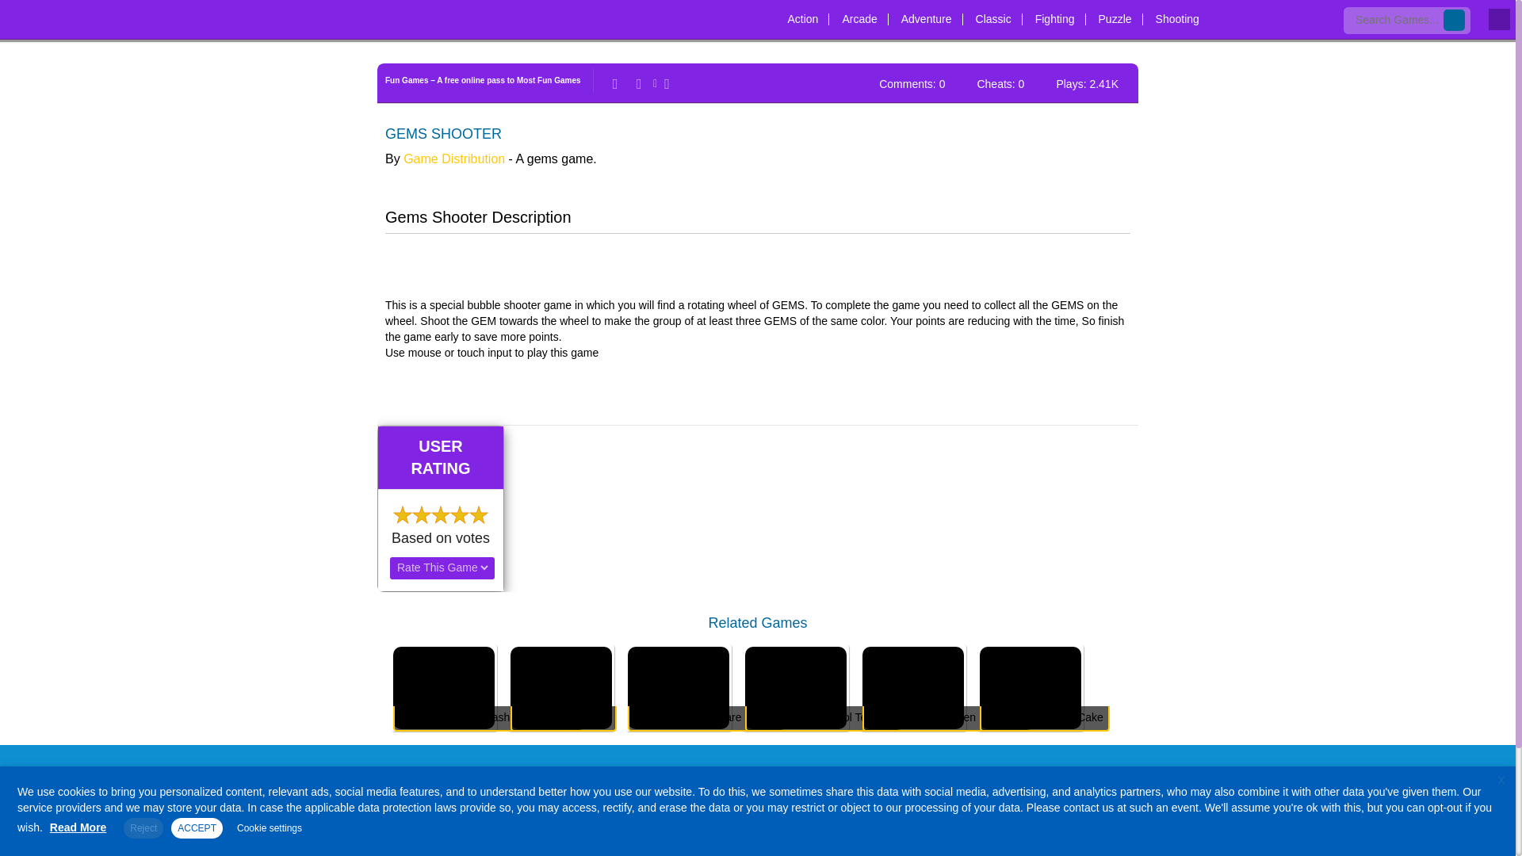 Image resolution: width=1522 pixels, height=856 pixels. Describe the element at coordinates (444, 679) in the screenshot. I see `Shining Princess Fashion Makeover` at that location.